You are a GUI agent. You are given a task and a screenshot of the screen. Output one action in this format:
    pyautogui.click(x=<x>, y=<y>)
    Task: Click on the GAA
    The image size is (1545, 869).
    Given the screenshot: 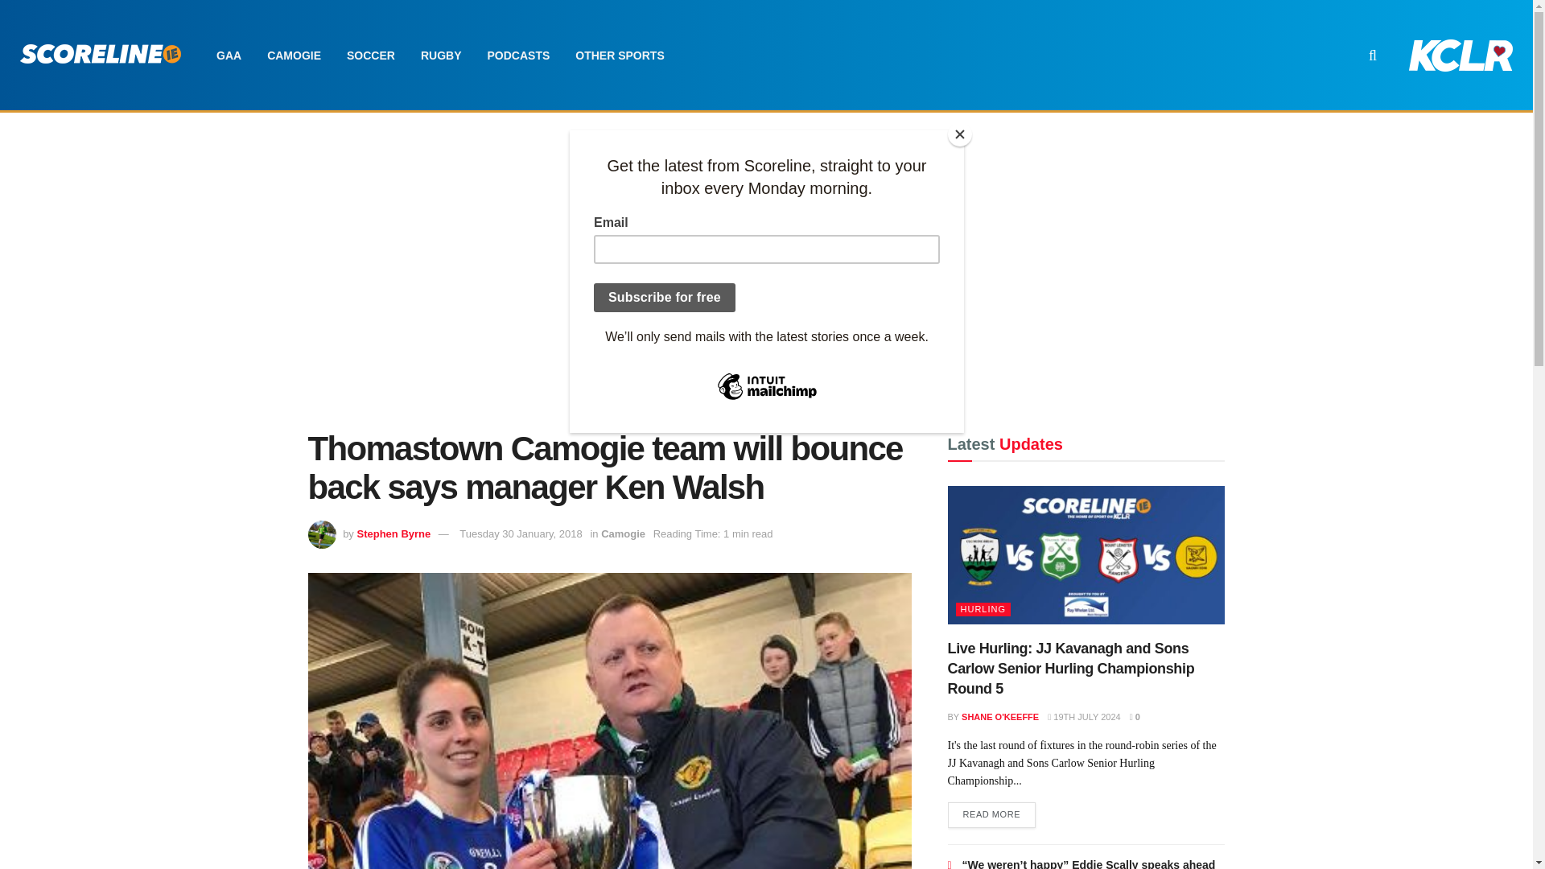 What is the action you would take?
    pyautogui.click(x=229, y=55)
    